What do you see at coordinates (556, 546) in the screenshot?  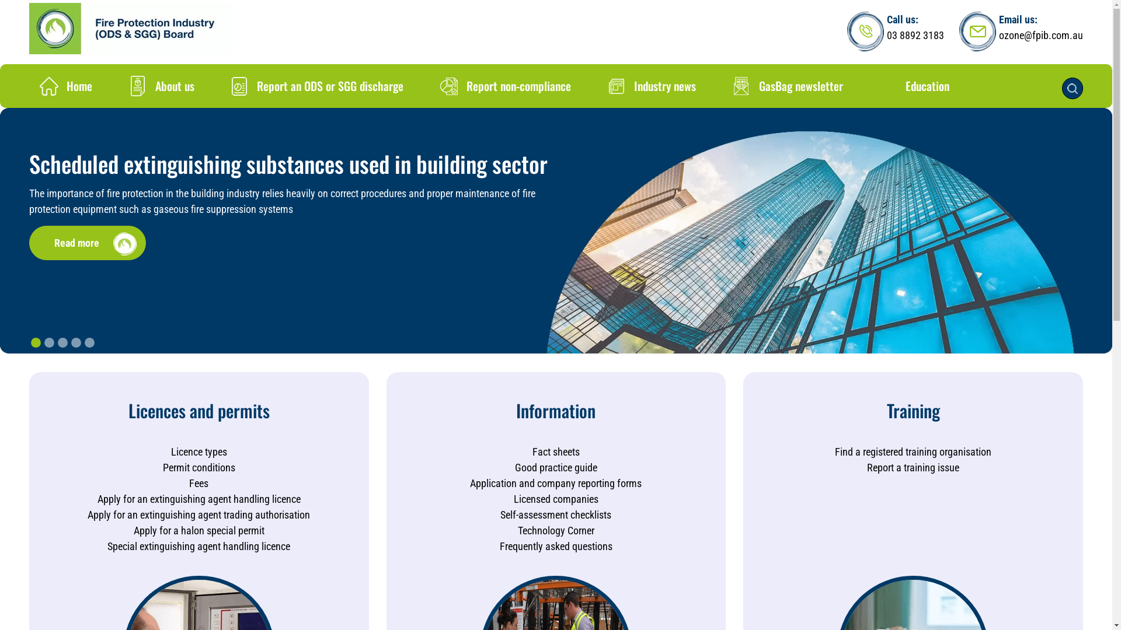 I see `Frequently asked questions` at bounding box center [556, 546].